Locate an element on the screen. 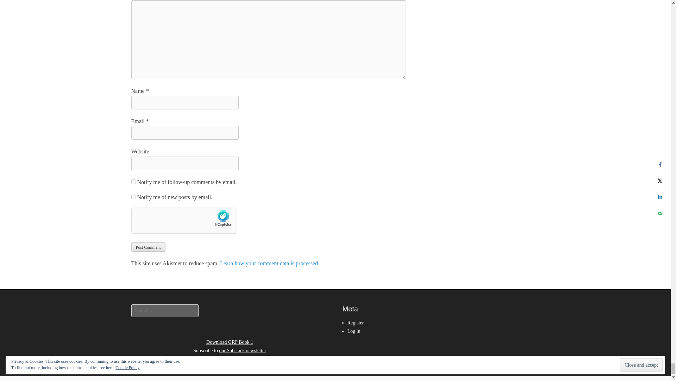 The height and width of the screenshot is (380, 676). subscribe is located at coordinates (133, 182).